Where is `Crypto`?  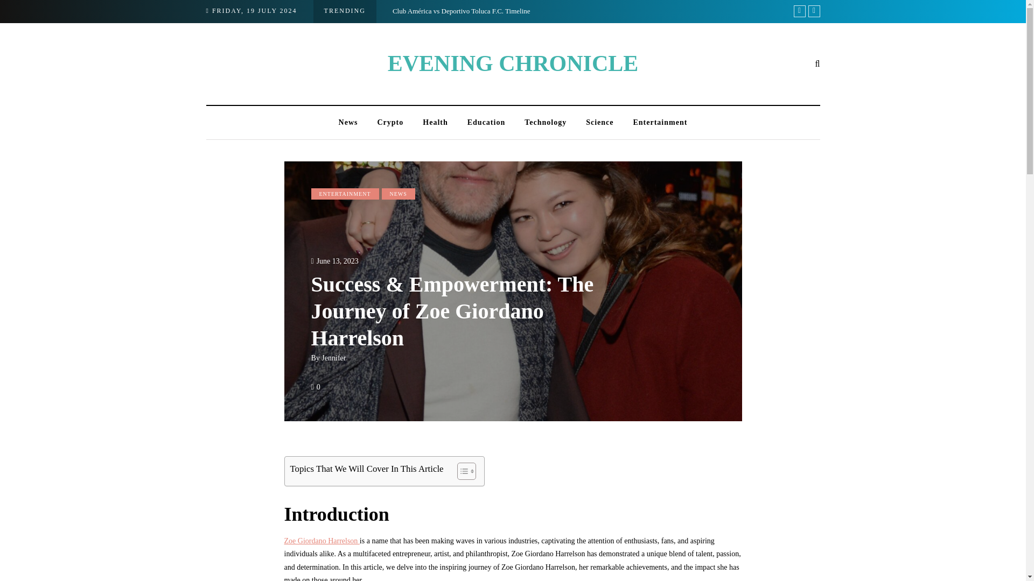 Crypto is located at coordinates (390, 123).